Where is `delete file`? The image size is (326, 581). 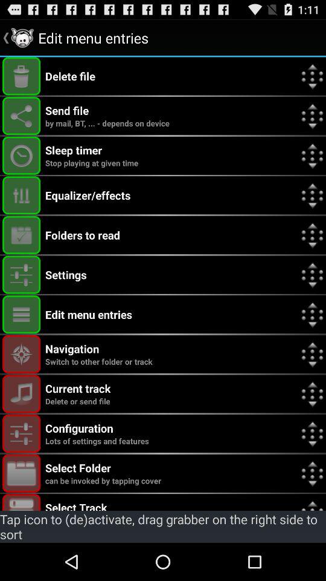
delete file is located at coordinates (22, 76).